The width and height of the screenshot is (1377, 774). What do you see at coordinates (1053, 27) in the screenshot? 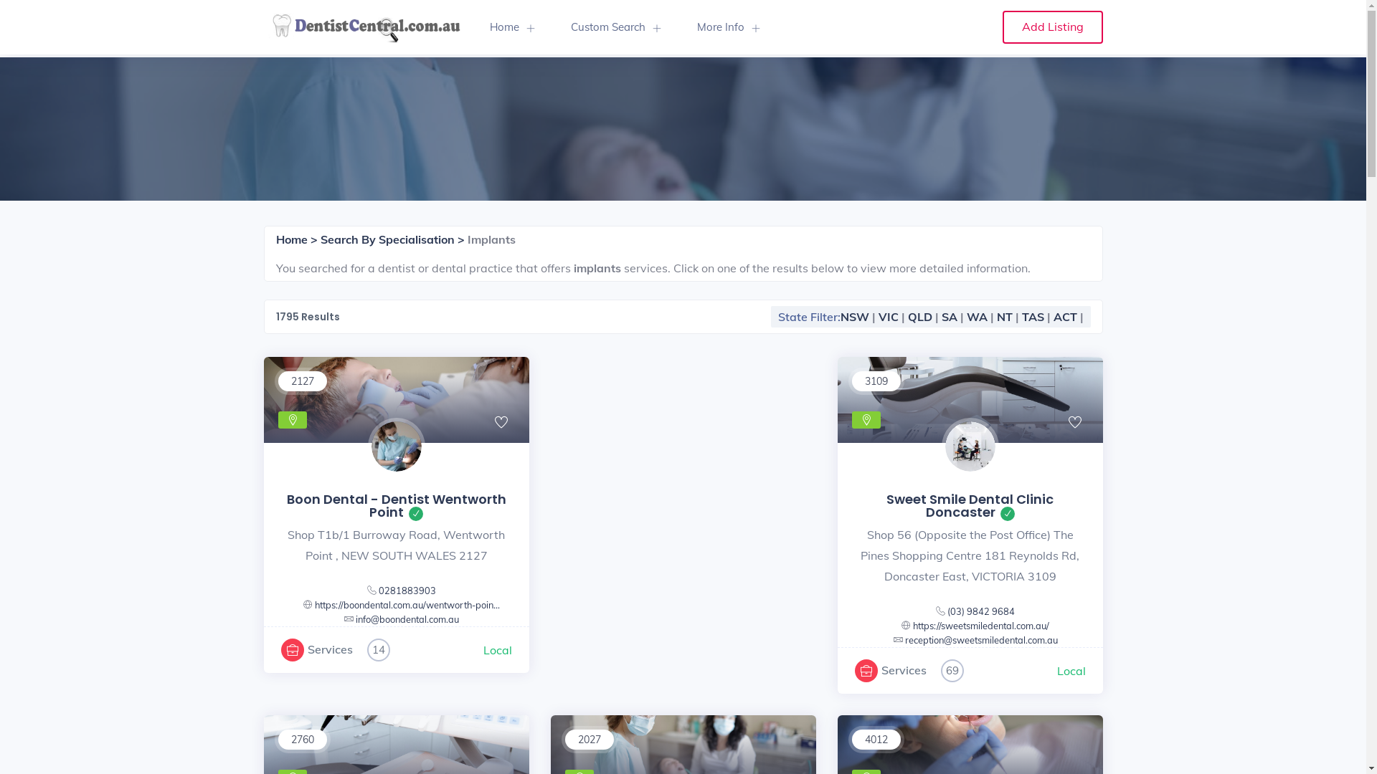
I see `Add Listing` at bounding box center [1053, 27].